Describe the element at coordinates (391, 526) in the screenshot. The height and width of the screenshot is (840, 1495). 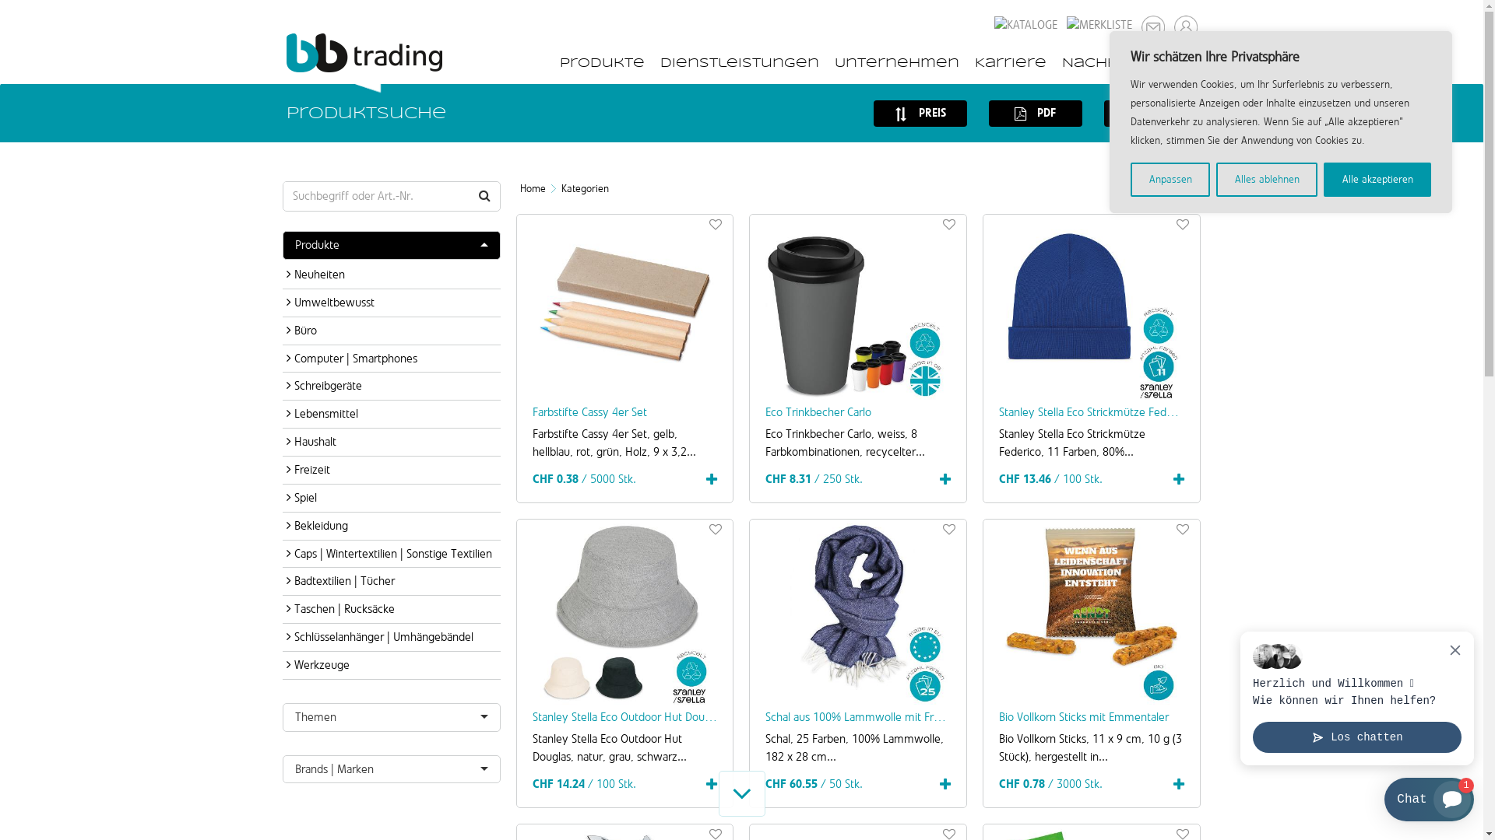
I see ` Bekleidung` at that location.